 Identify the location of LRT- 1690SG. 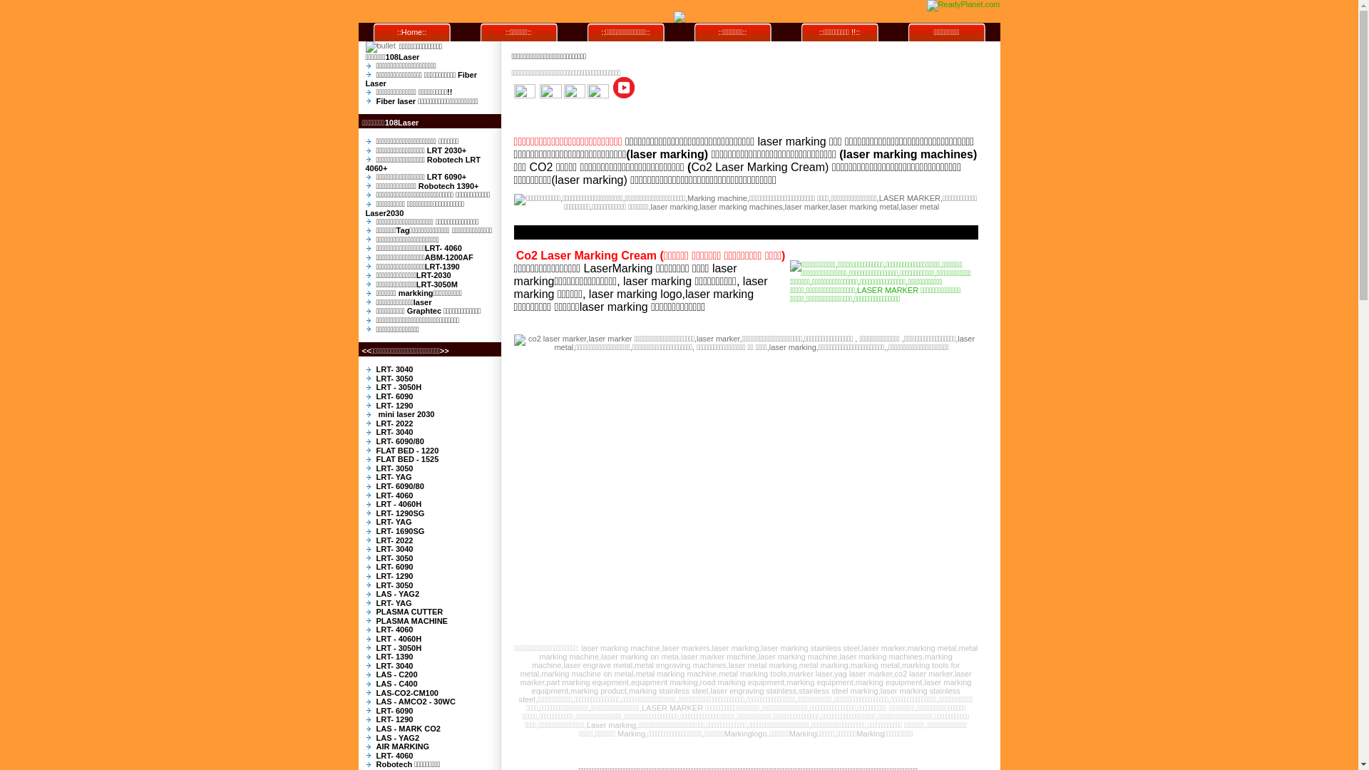
(401, 531).